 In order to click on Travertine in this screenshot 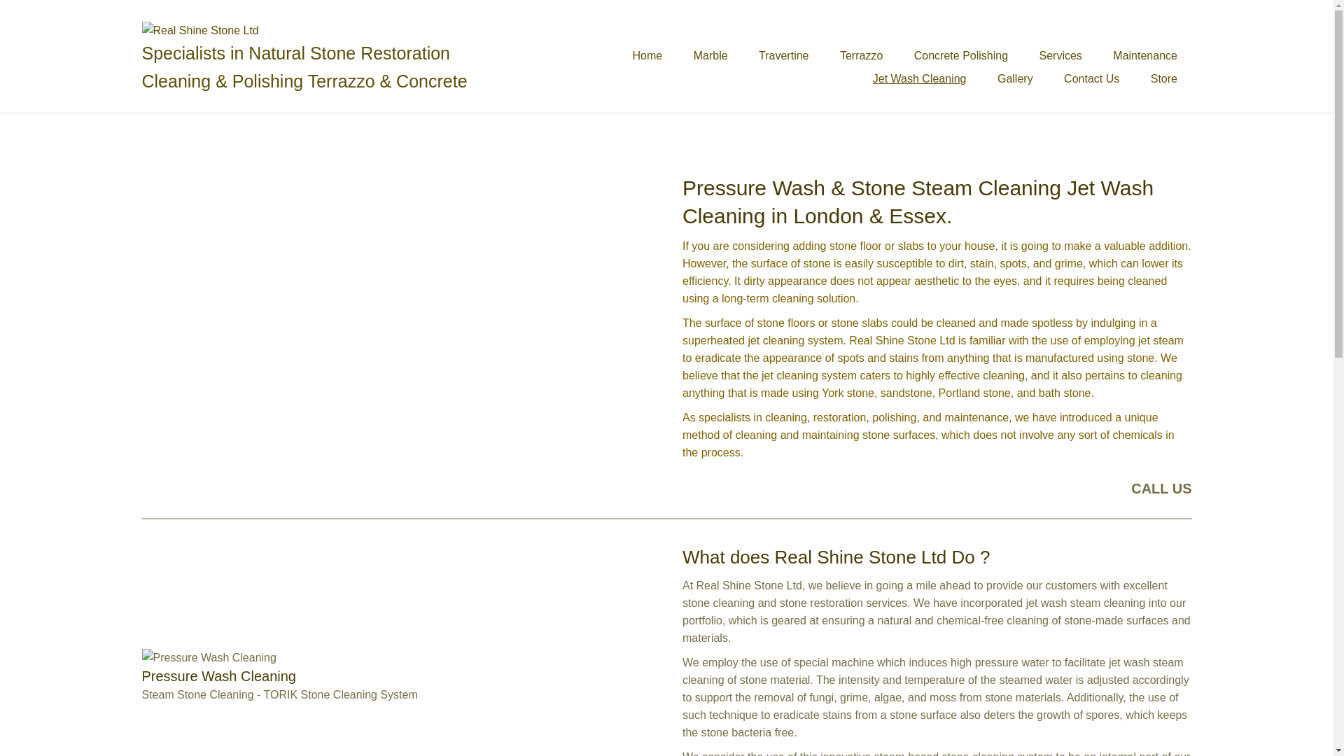, I will do `click(783, 55)`.